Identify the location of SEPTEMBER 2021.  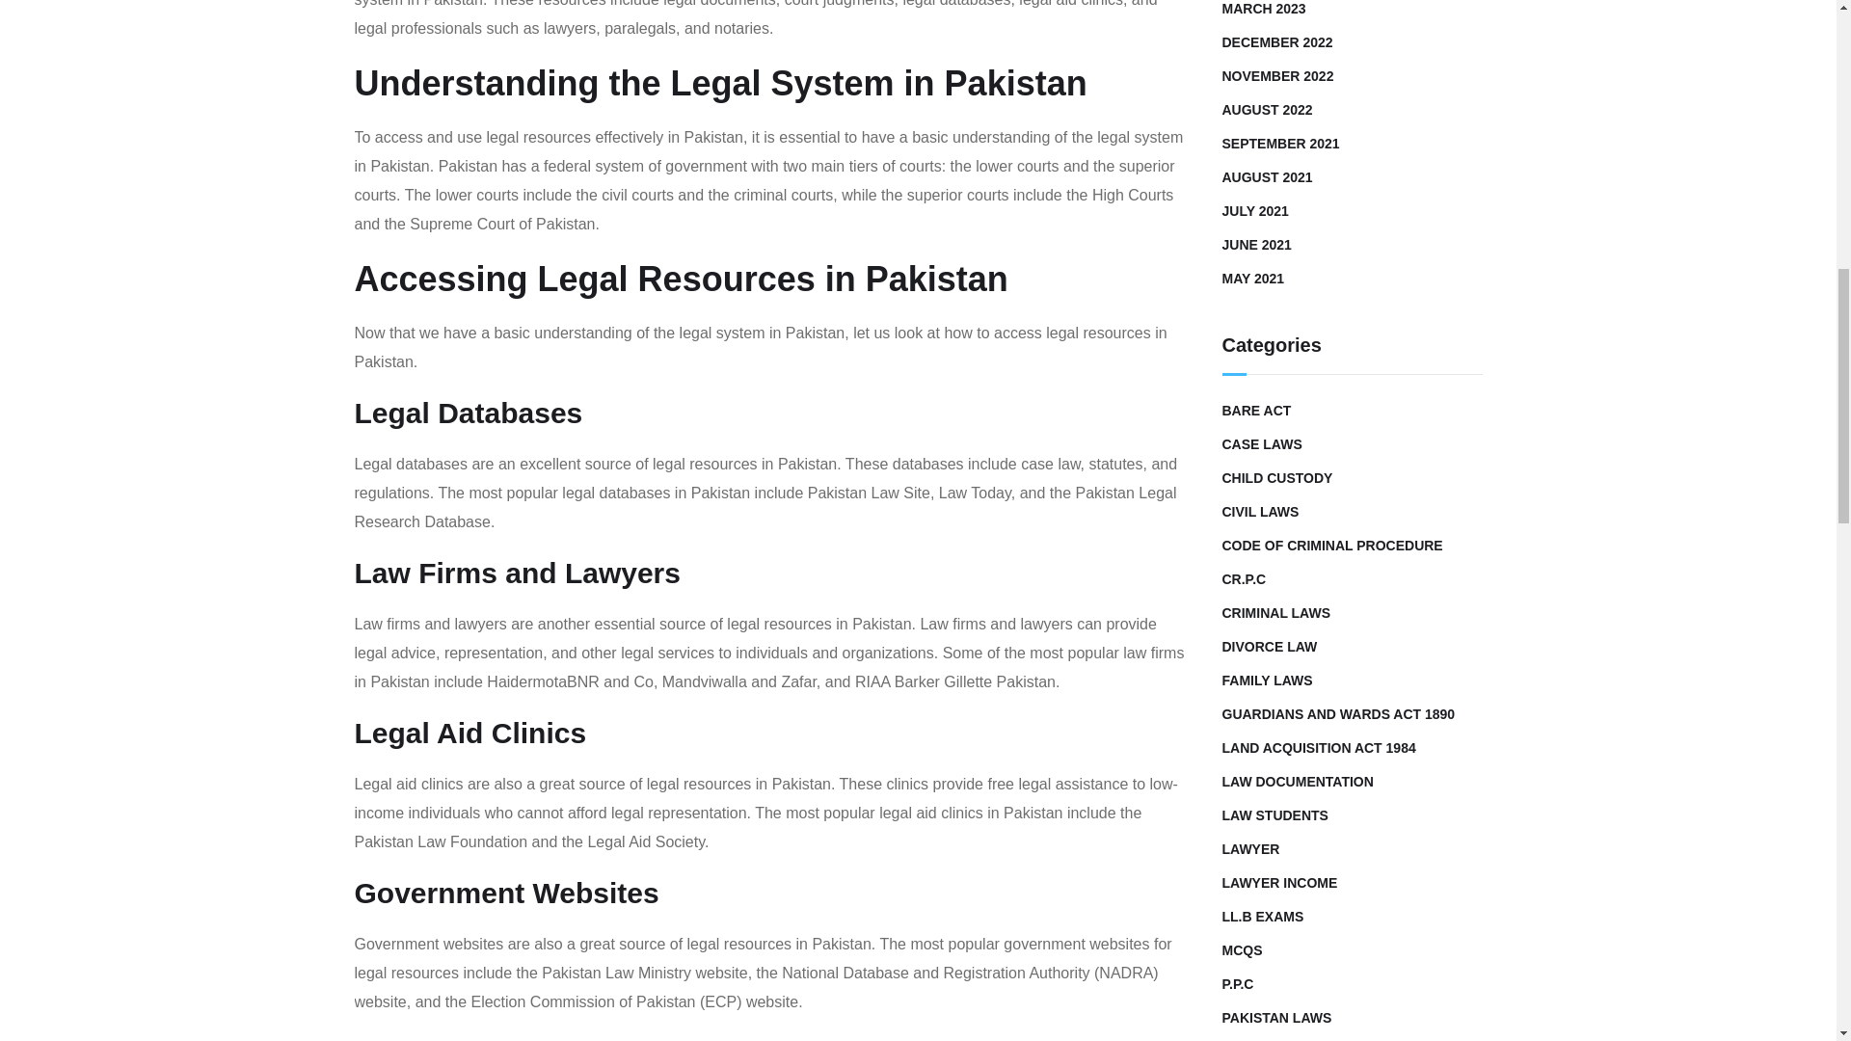
(1280, 143).